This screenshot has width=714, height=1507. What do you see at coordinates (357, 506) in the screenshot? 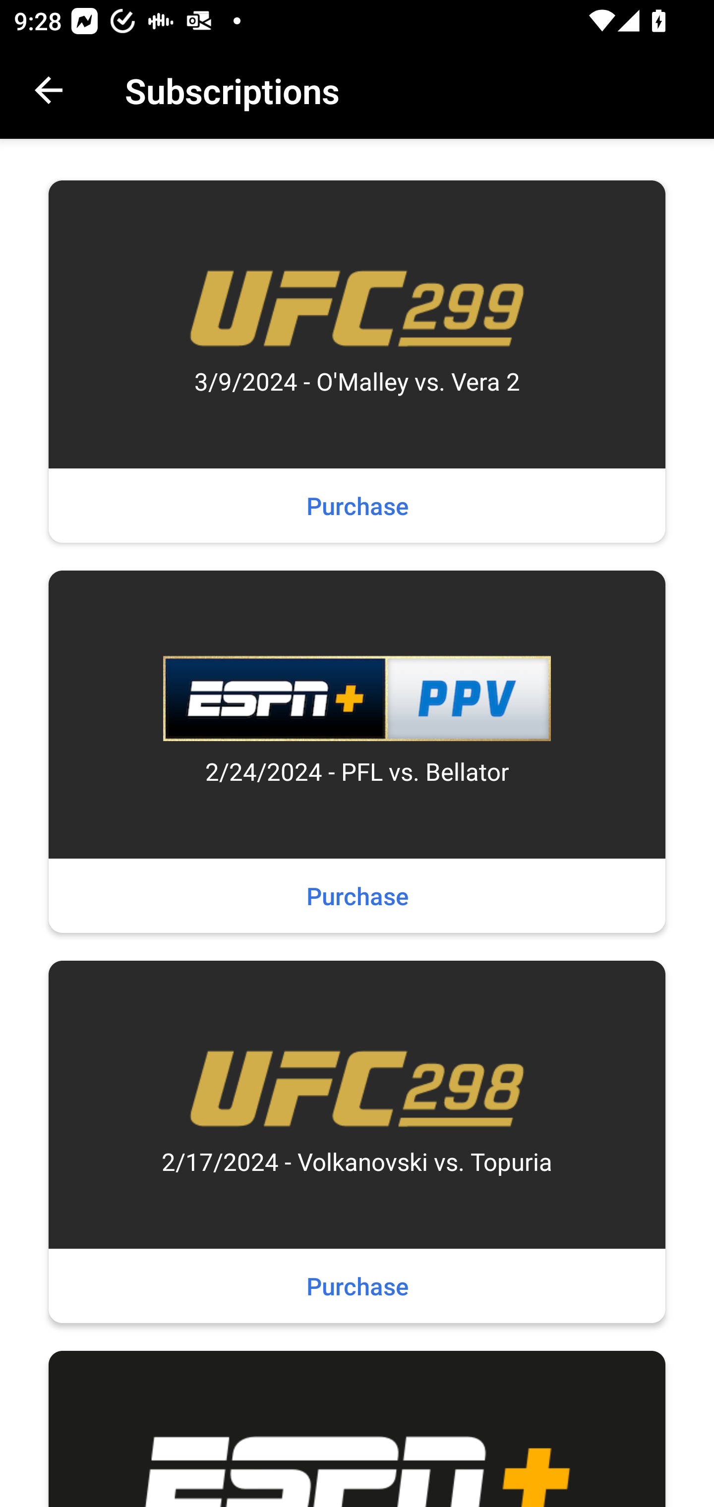
I see `Purchase` at bounding box center [357, 506].